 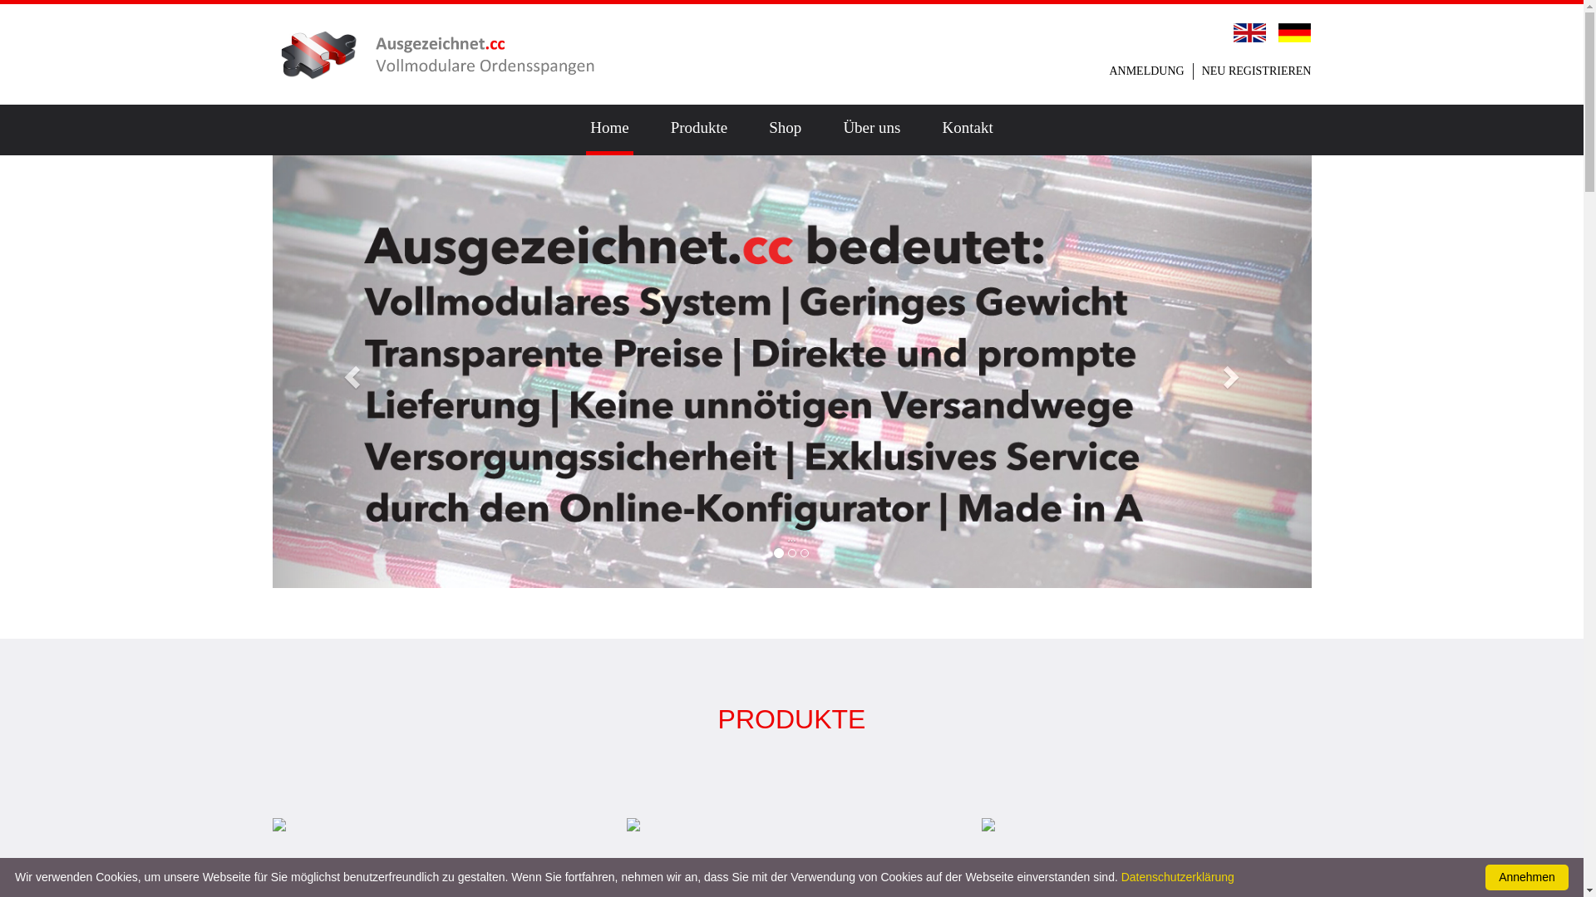 What do you see at coordinates (700, 130) in the screenshot?
I see `Produkte` at bounding box center [700, 130].